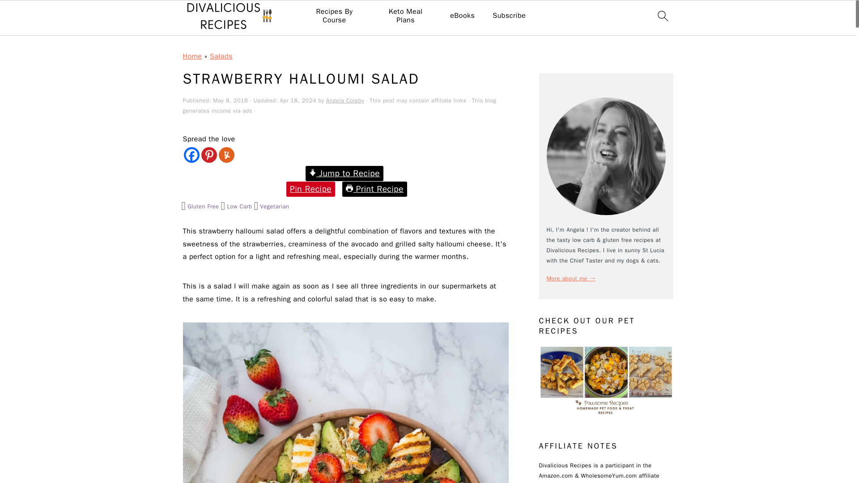 The width and height of the screenshot is (859, 483). Describe the element at coordinates (334, 16) in the screenshot. I see `Recipes By Course` at that location.